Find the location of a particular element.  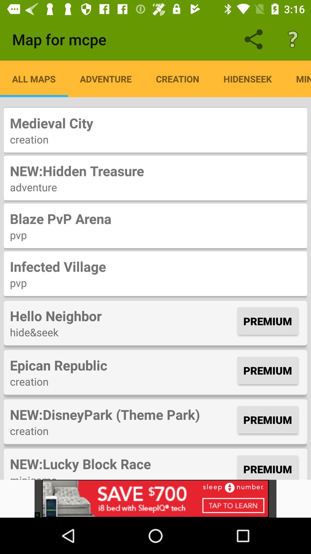

choose blaze pvp arena is located at coordinates (155, 219).